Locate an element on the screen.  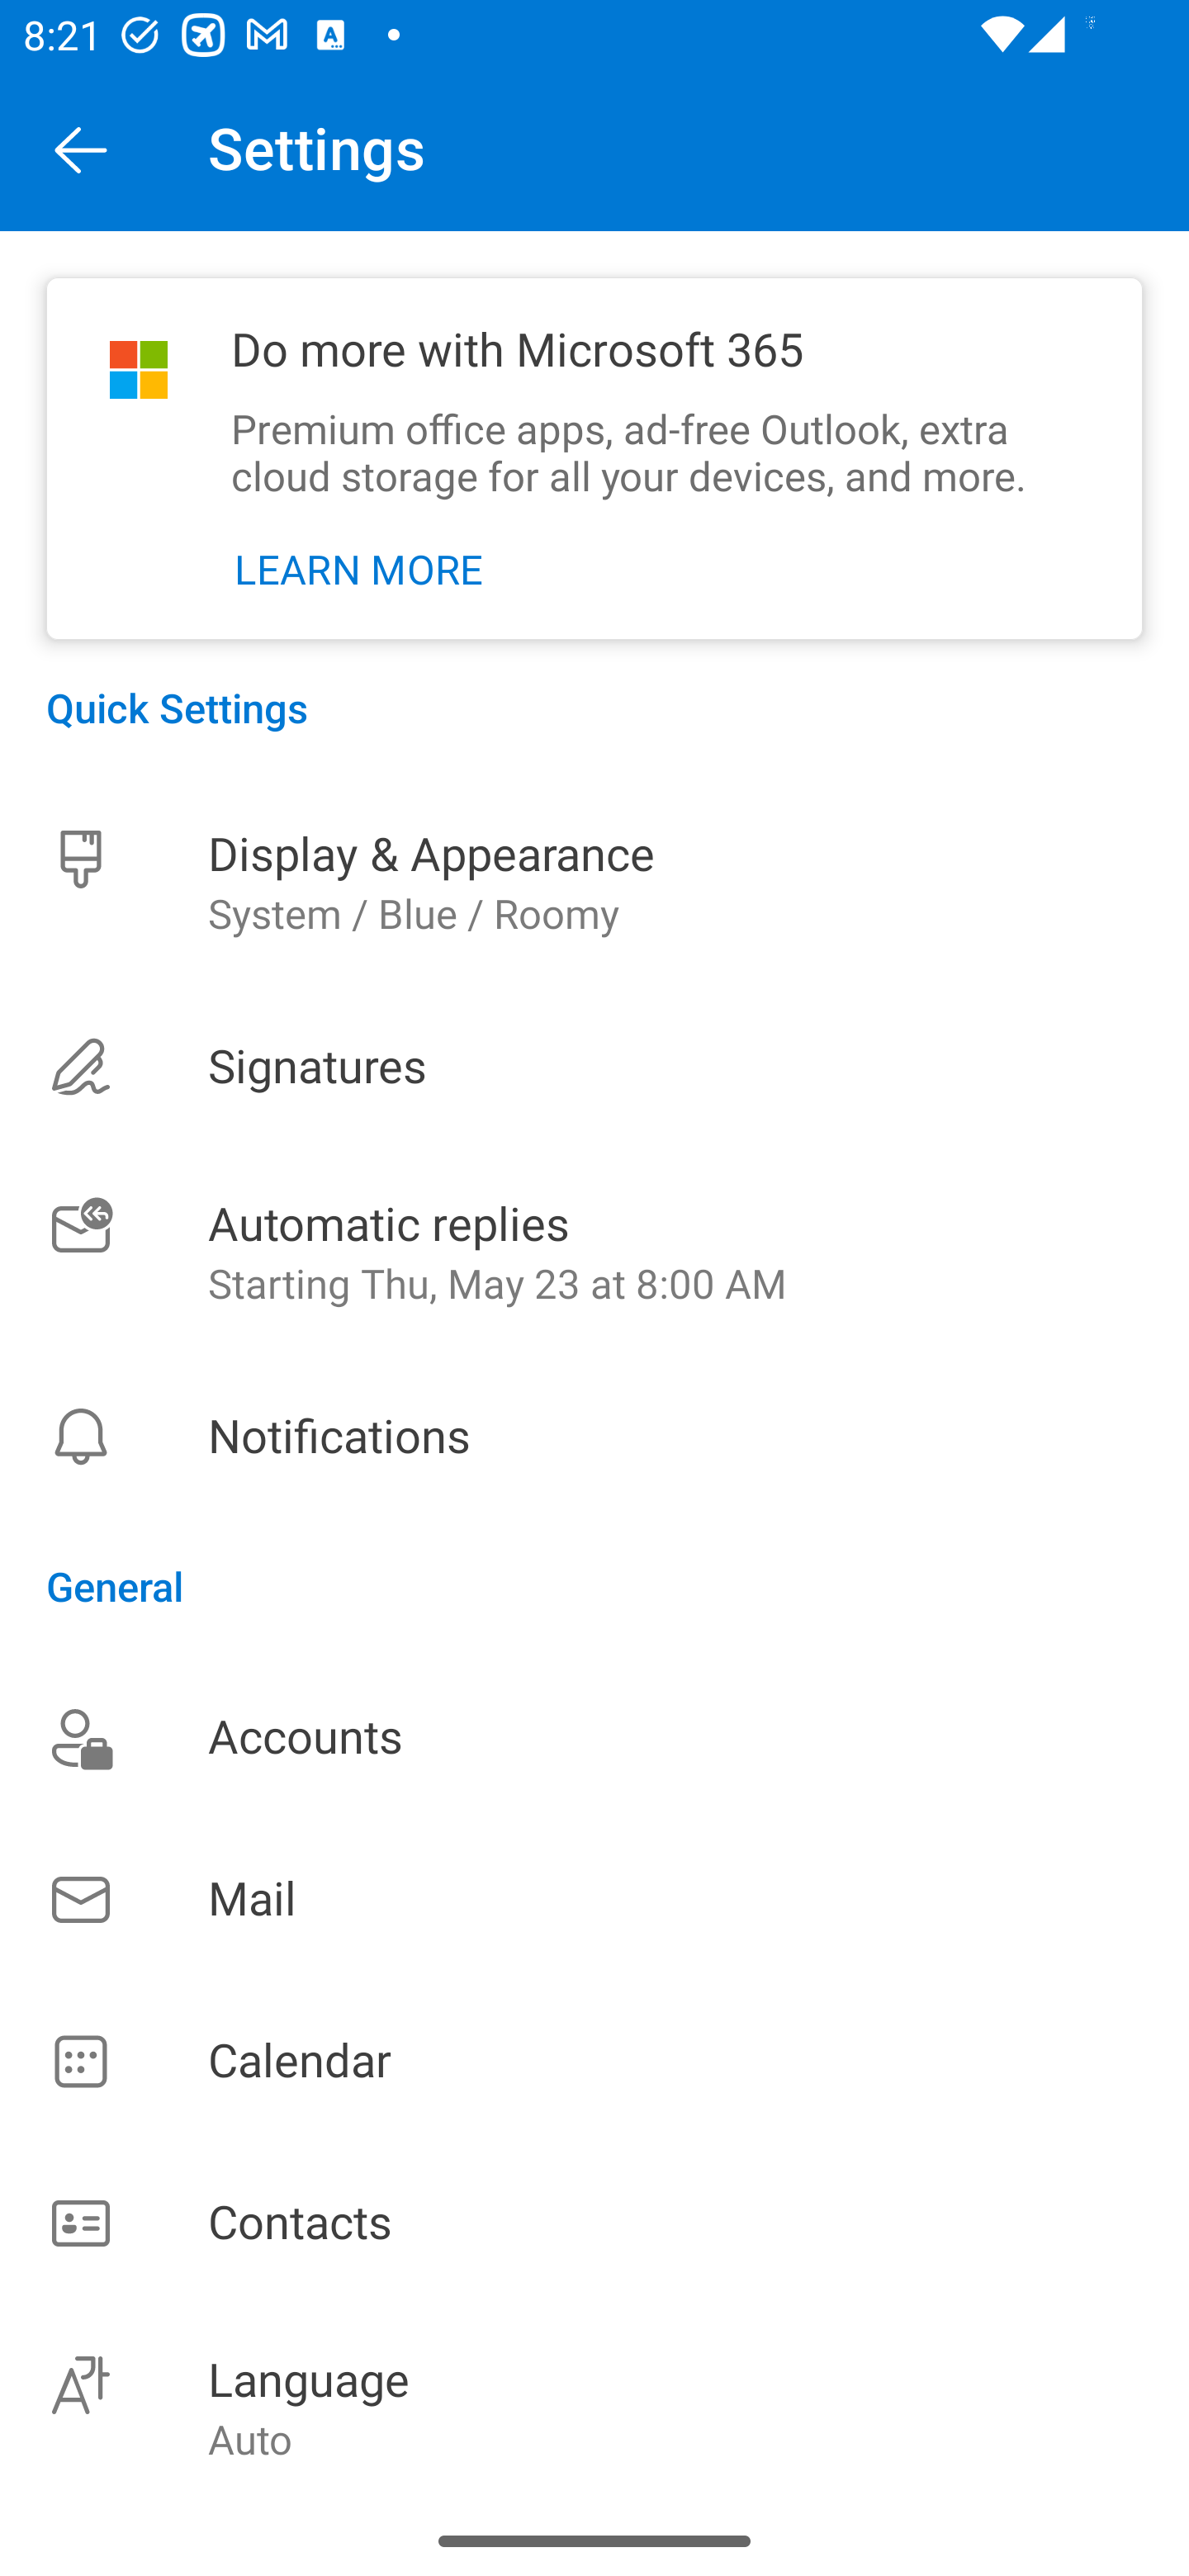
Display & Appearance System / Blue / Roomy is located at coordinates (594, 882).